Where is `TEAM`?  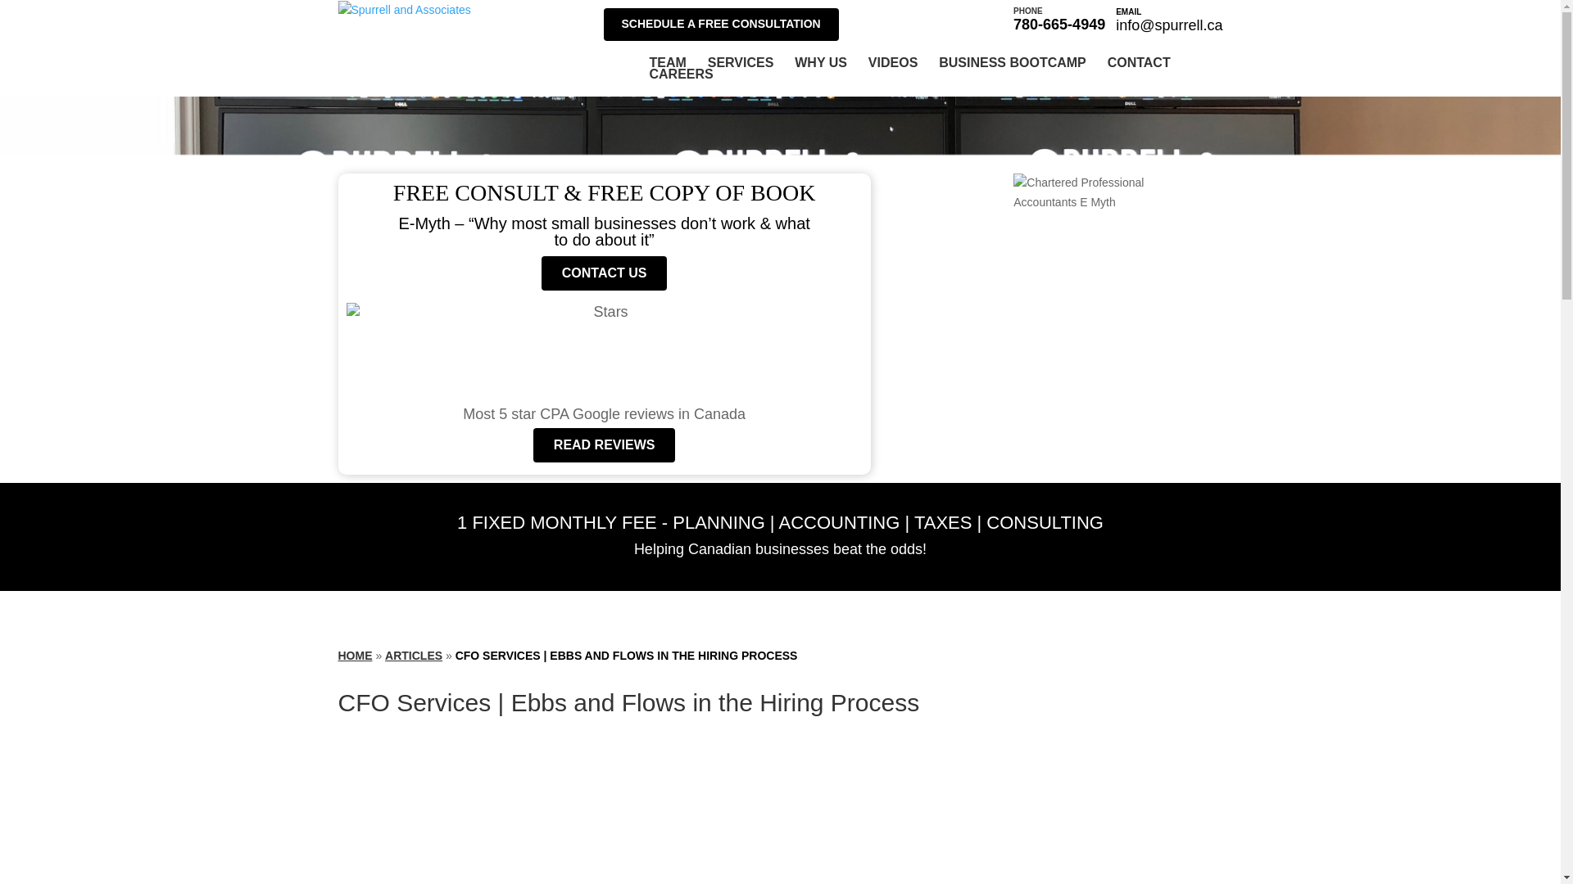
TEAM is located at coordinates (667, 63).